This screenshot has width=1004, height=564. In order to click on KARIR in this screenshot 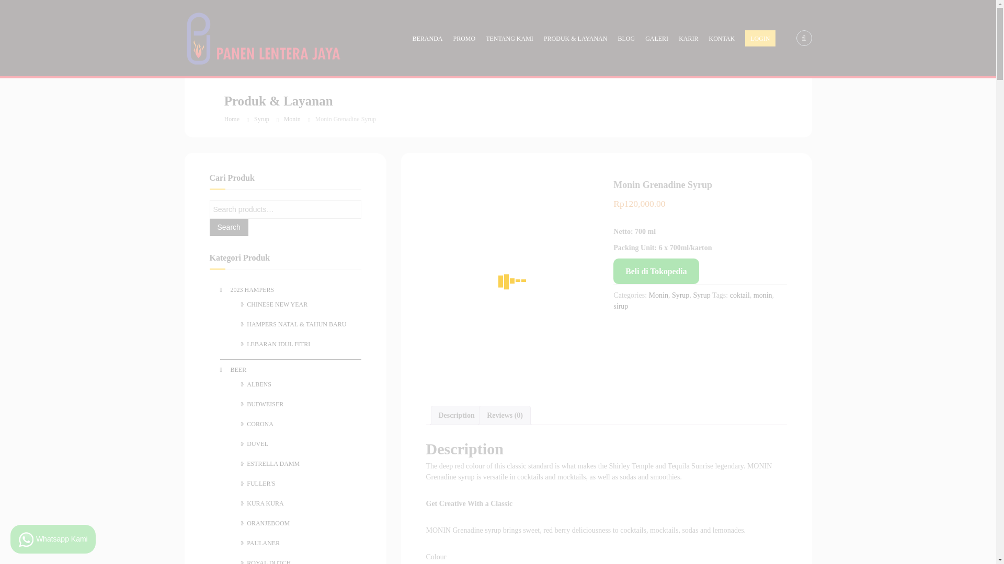, I will do `click(688, 38)`.